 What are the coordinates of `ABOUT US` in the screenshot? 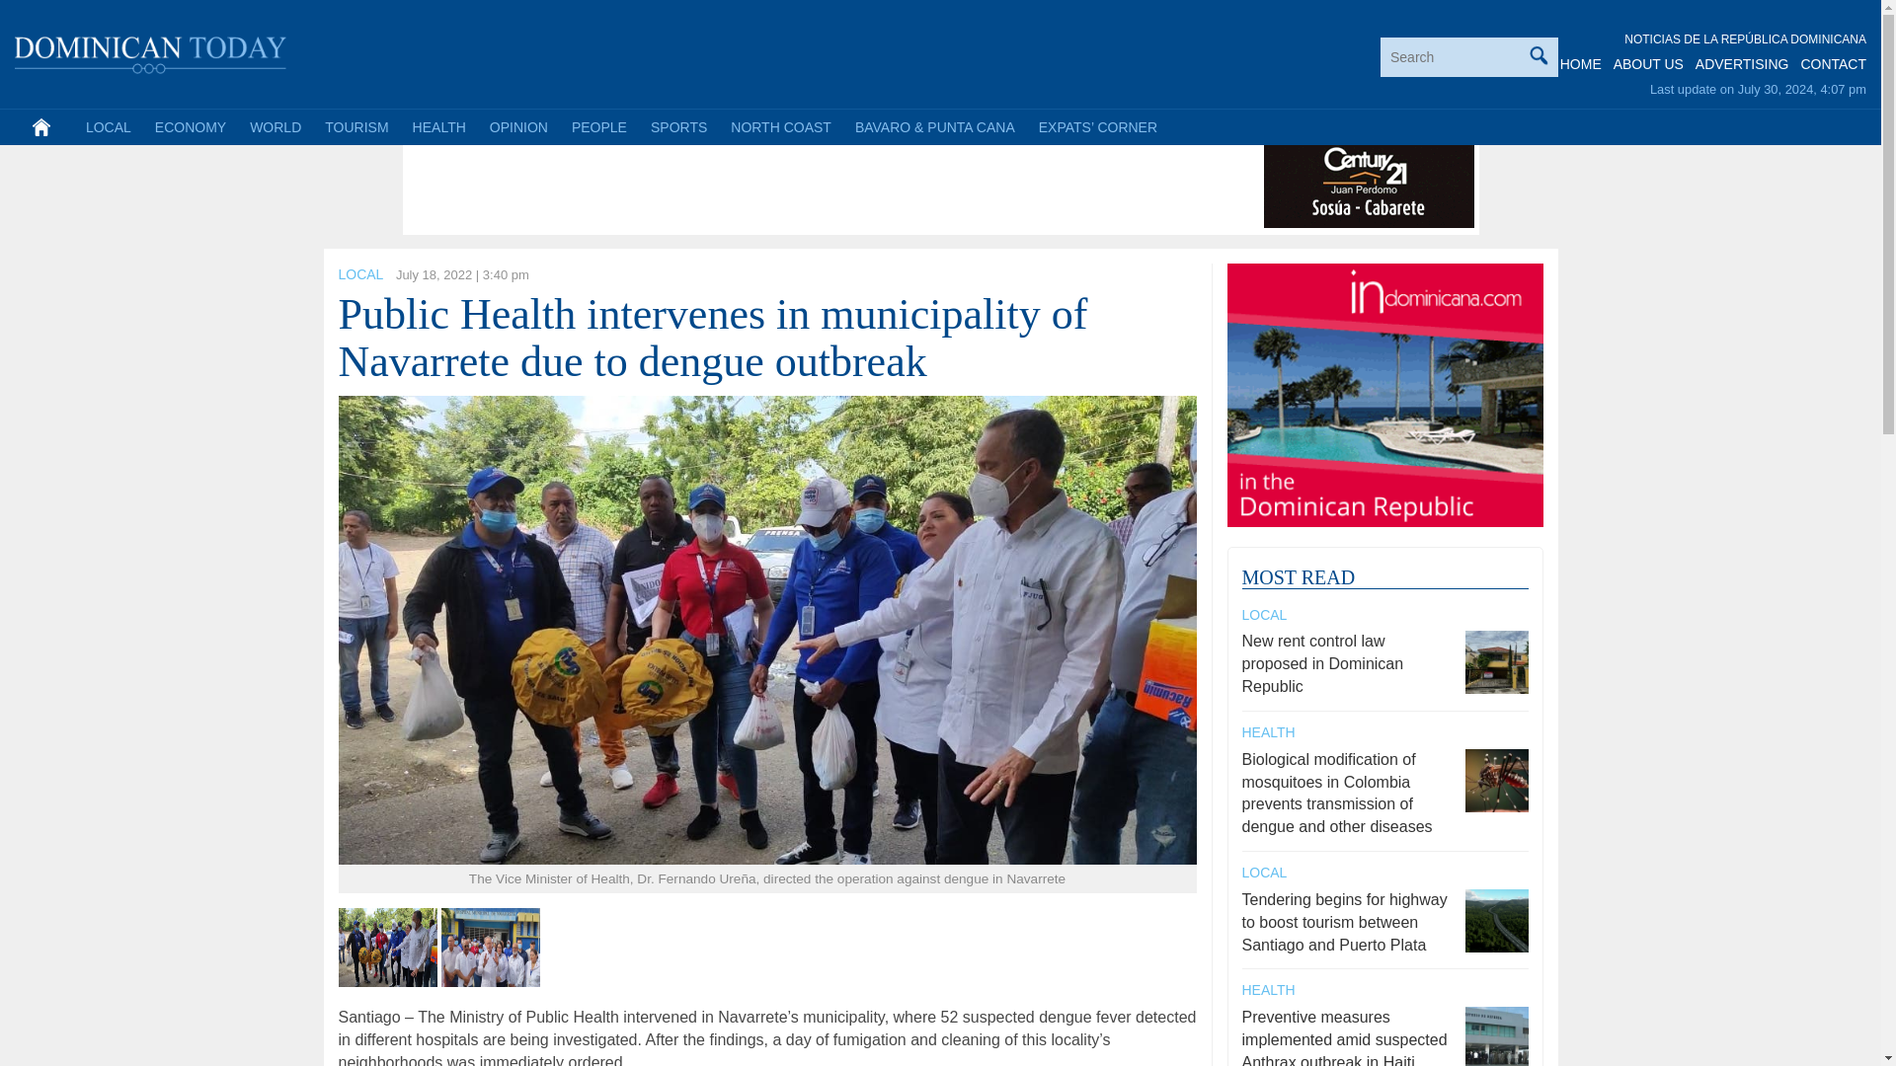 It's located at (1647, 64).